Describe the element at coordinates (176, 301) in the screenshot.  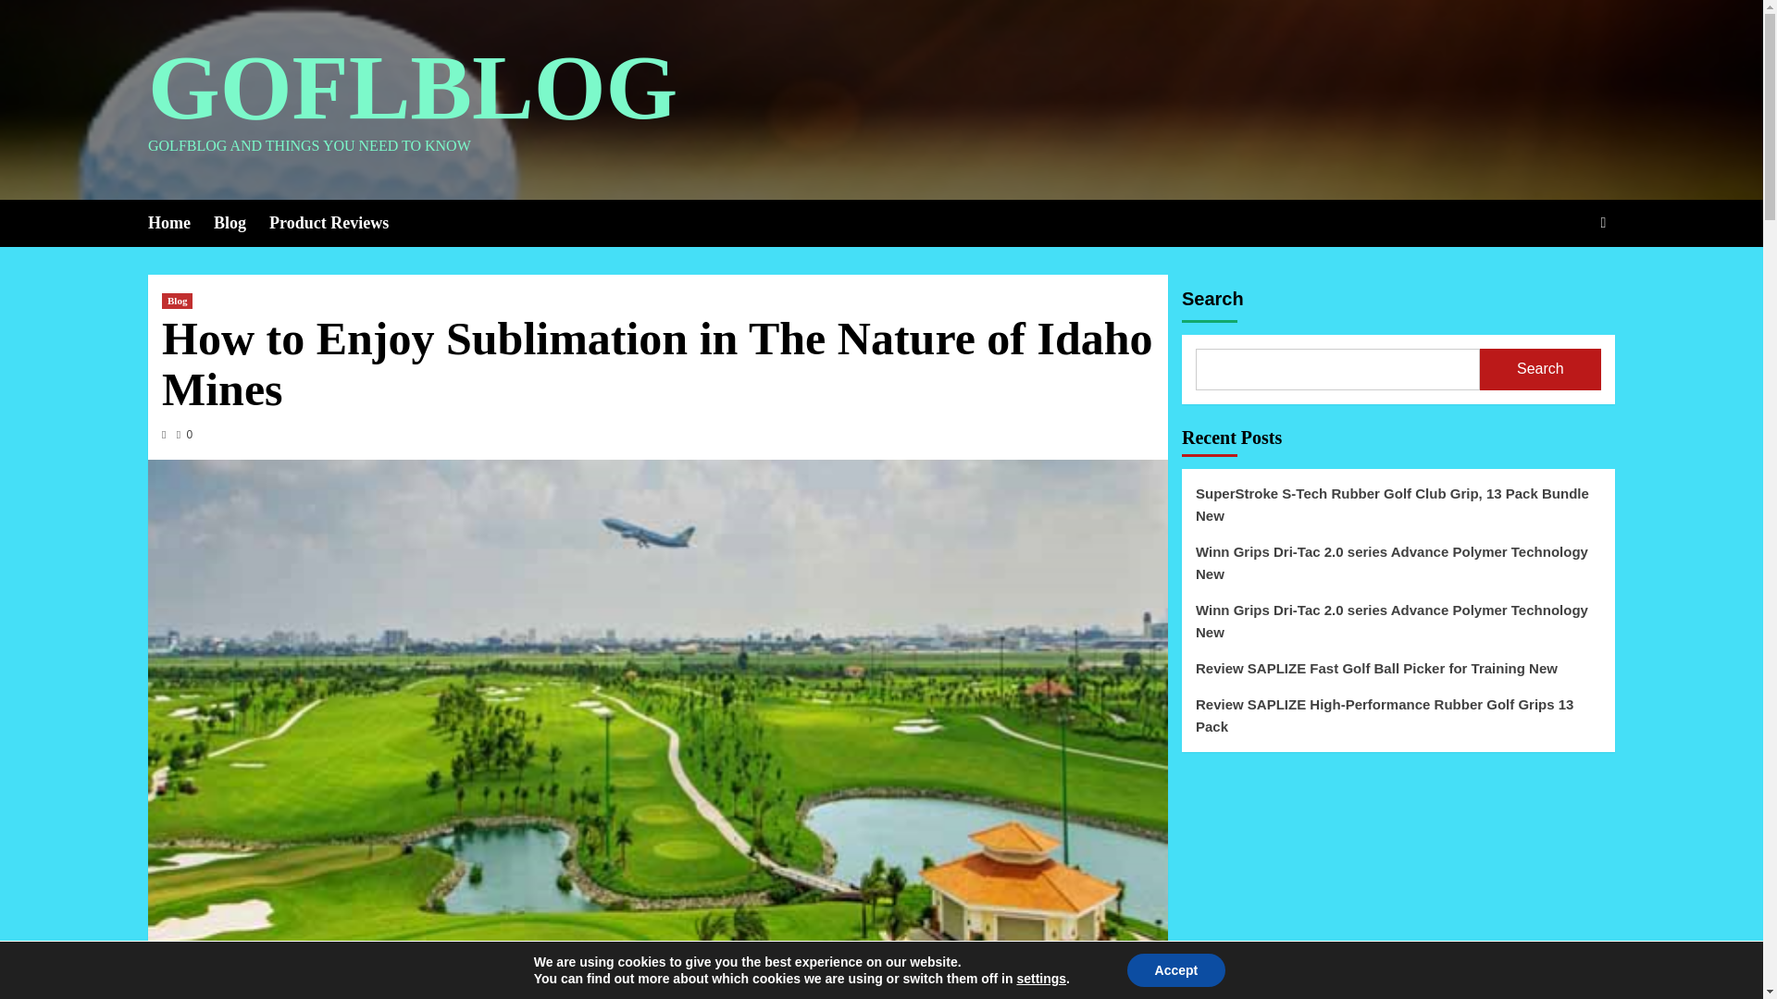
I see `Blog` at that location.